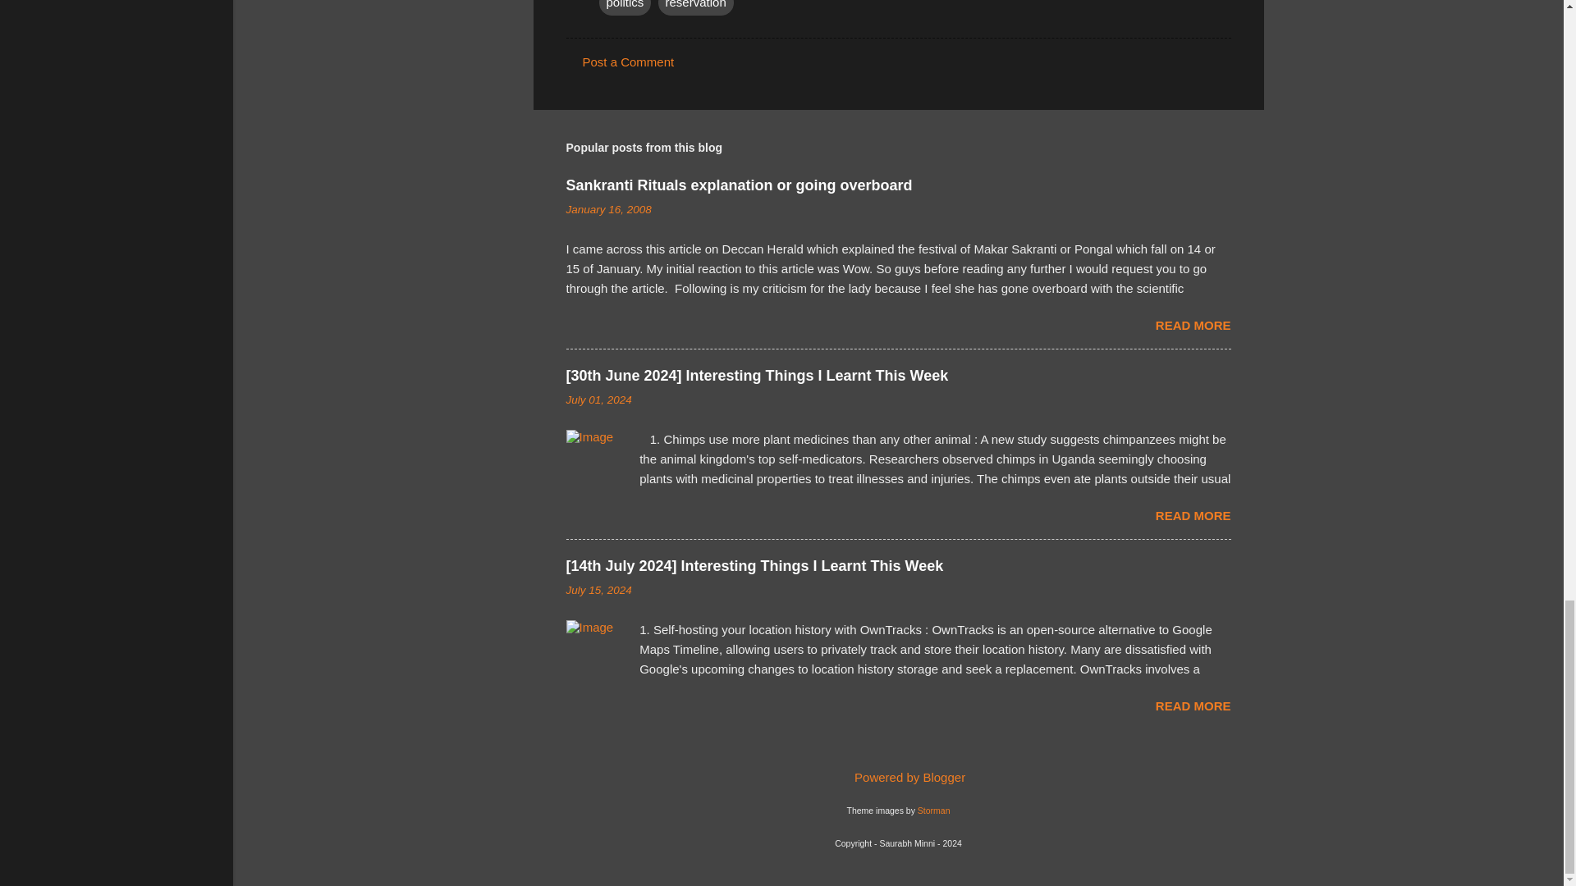  I want to click on politics, so click(625, 7).